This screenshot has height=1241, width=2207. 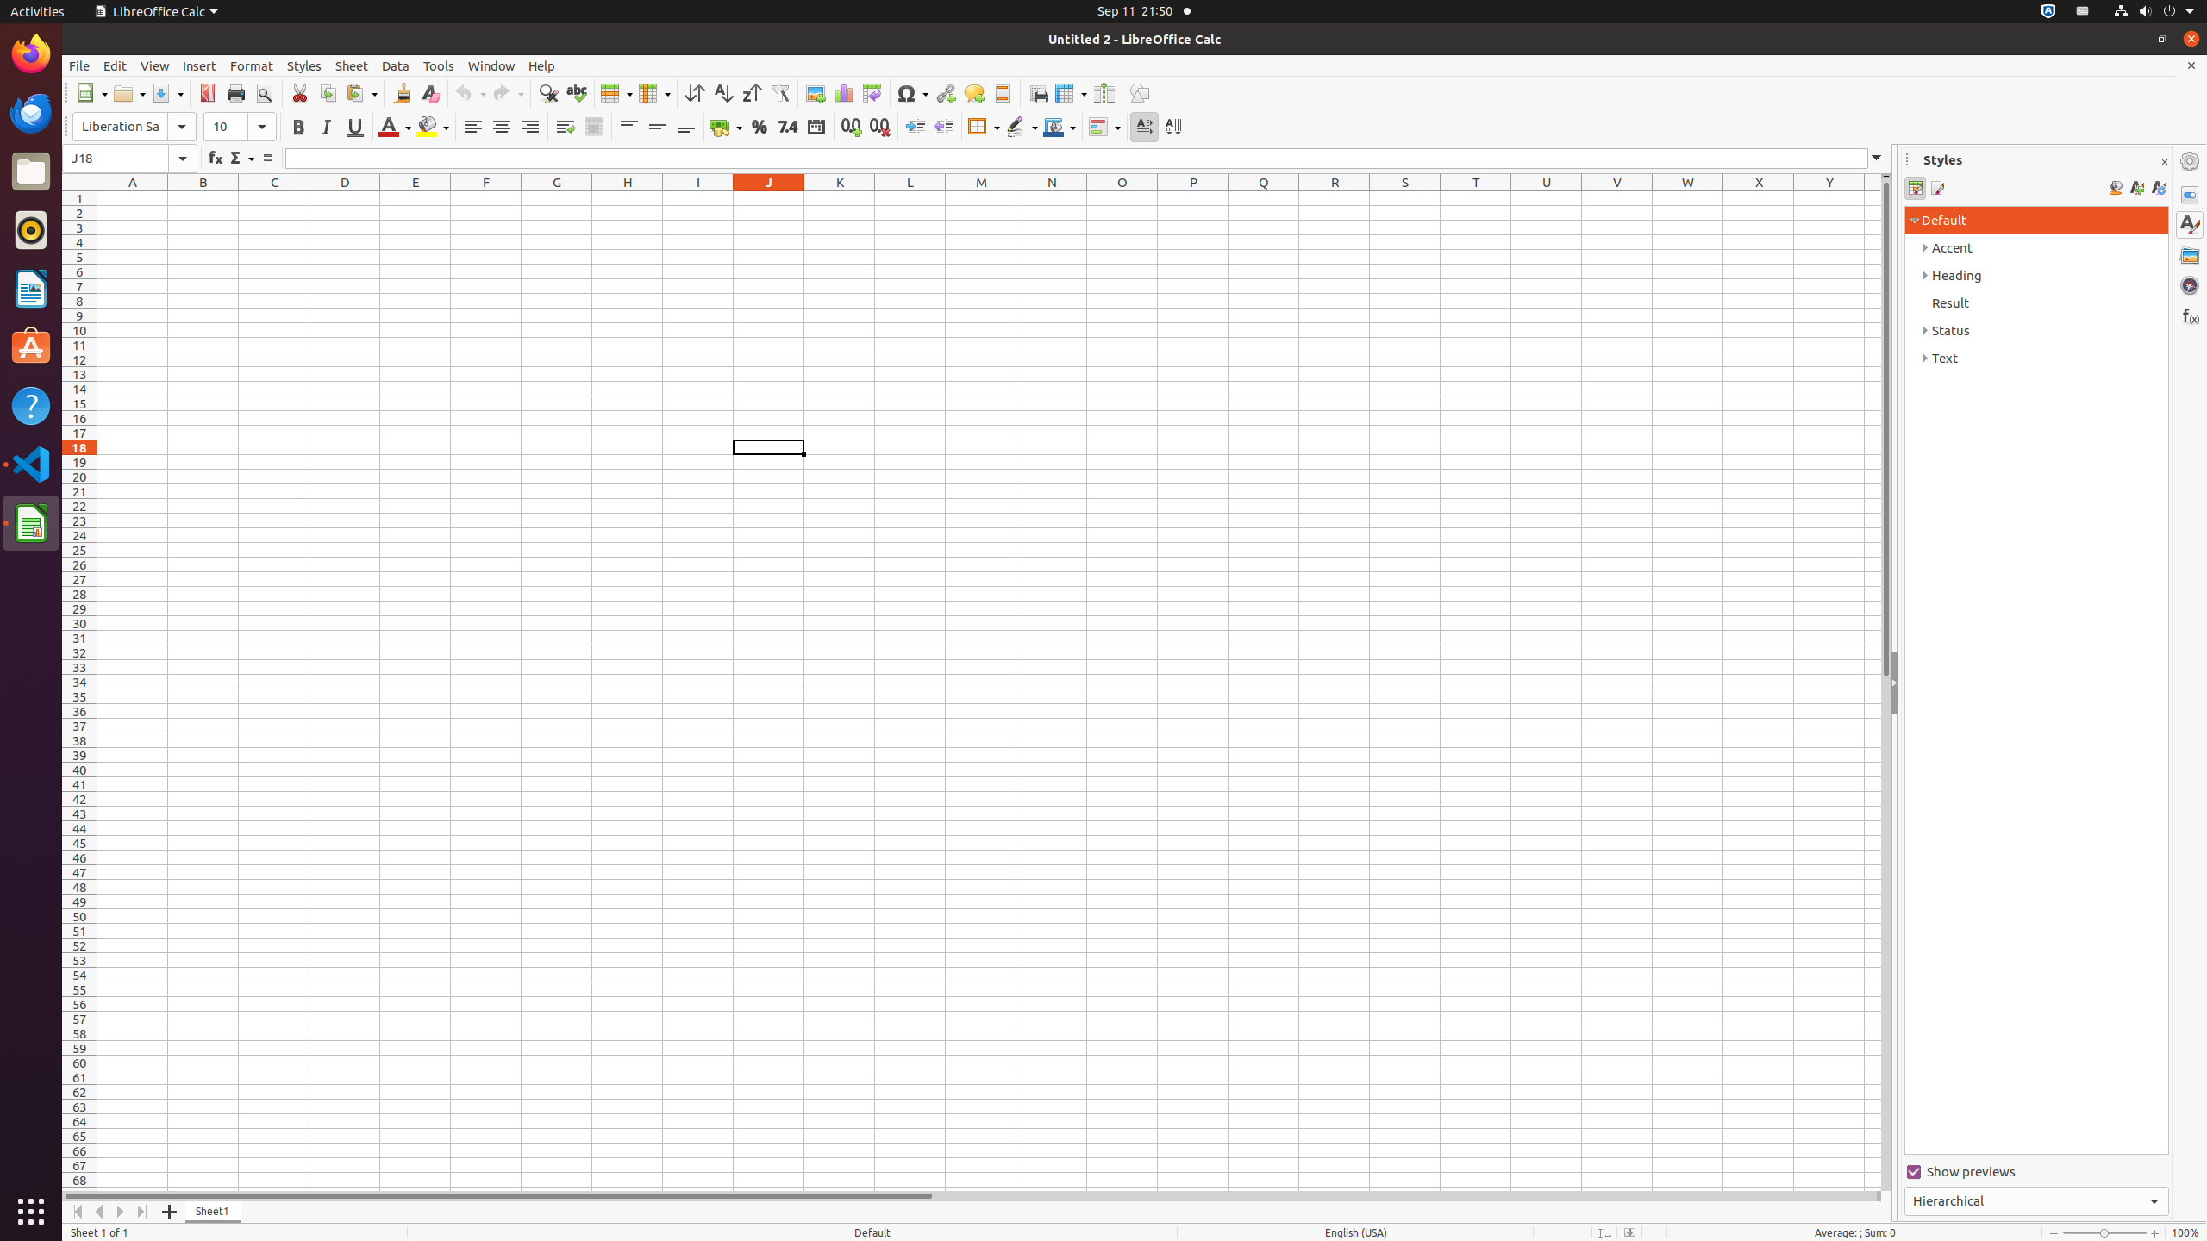 What do you see at coordinates (241, 159) in the screenshot?
I see `Select Function` at bounding box center [241, 159].